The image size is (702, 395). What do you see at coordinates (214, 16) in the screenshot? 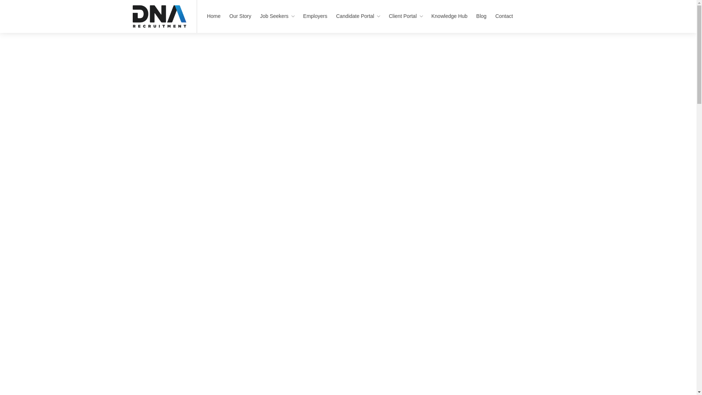
I see `Home` at bounding box center [214, 16].